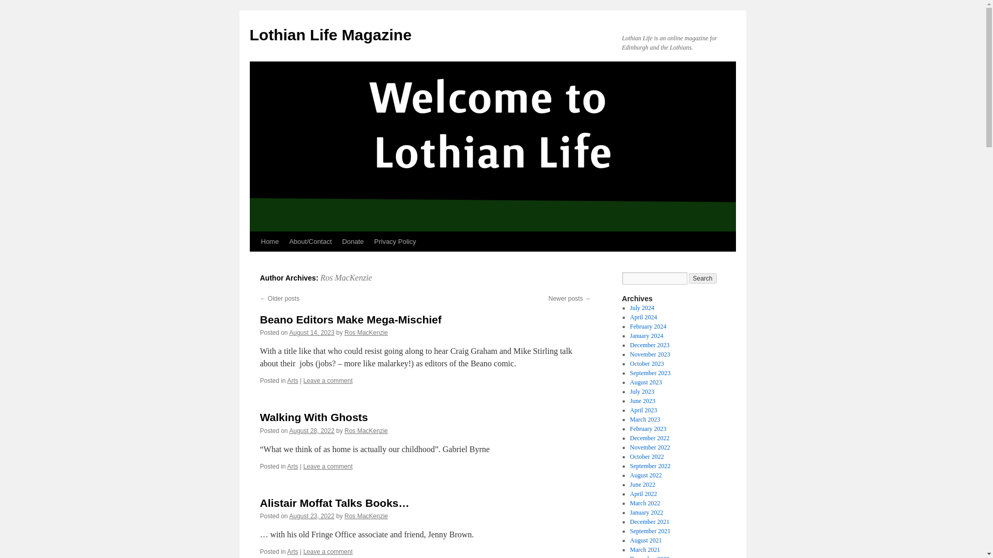  Describe the element at coordinates (366, 516) in the screenshot. I see `View all posts by Ros MacKenzie` at that location.